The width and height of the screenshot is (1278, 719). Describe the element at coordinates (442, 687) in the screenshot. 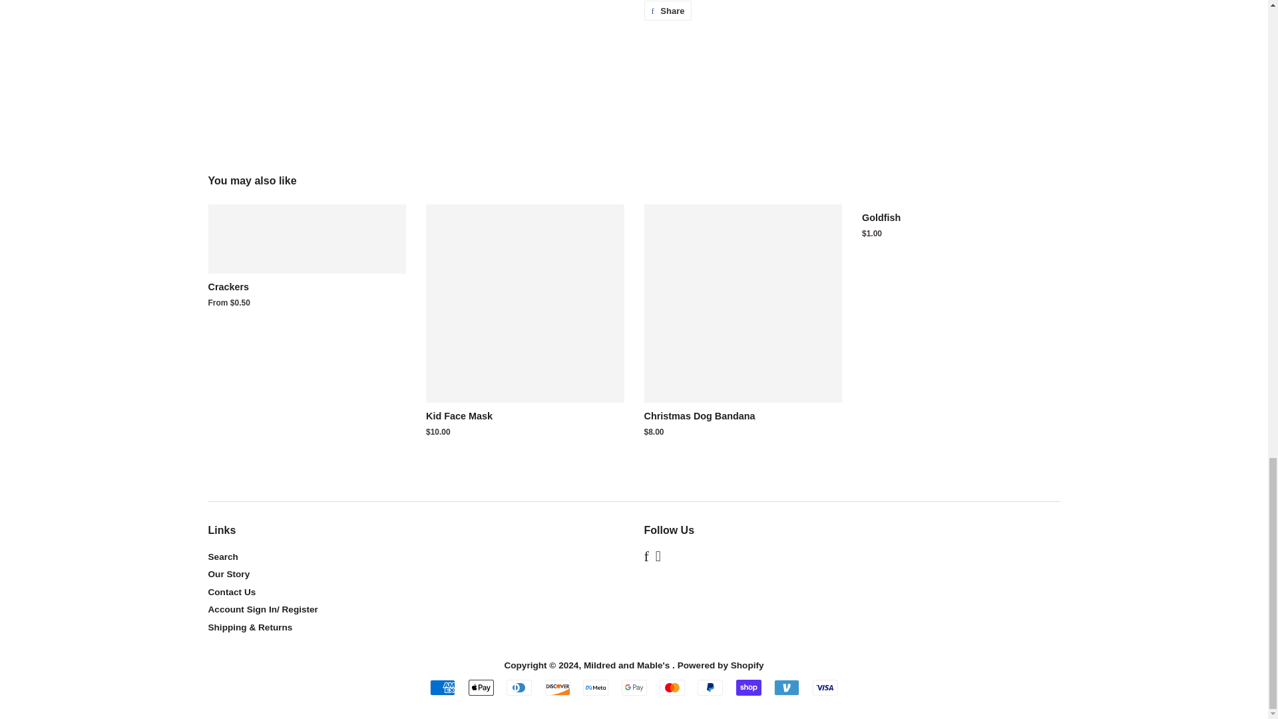

I see `American Express` at that location.